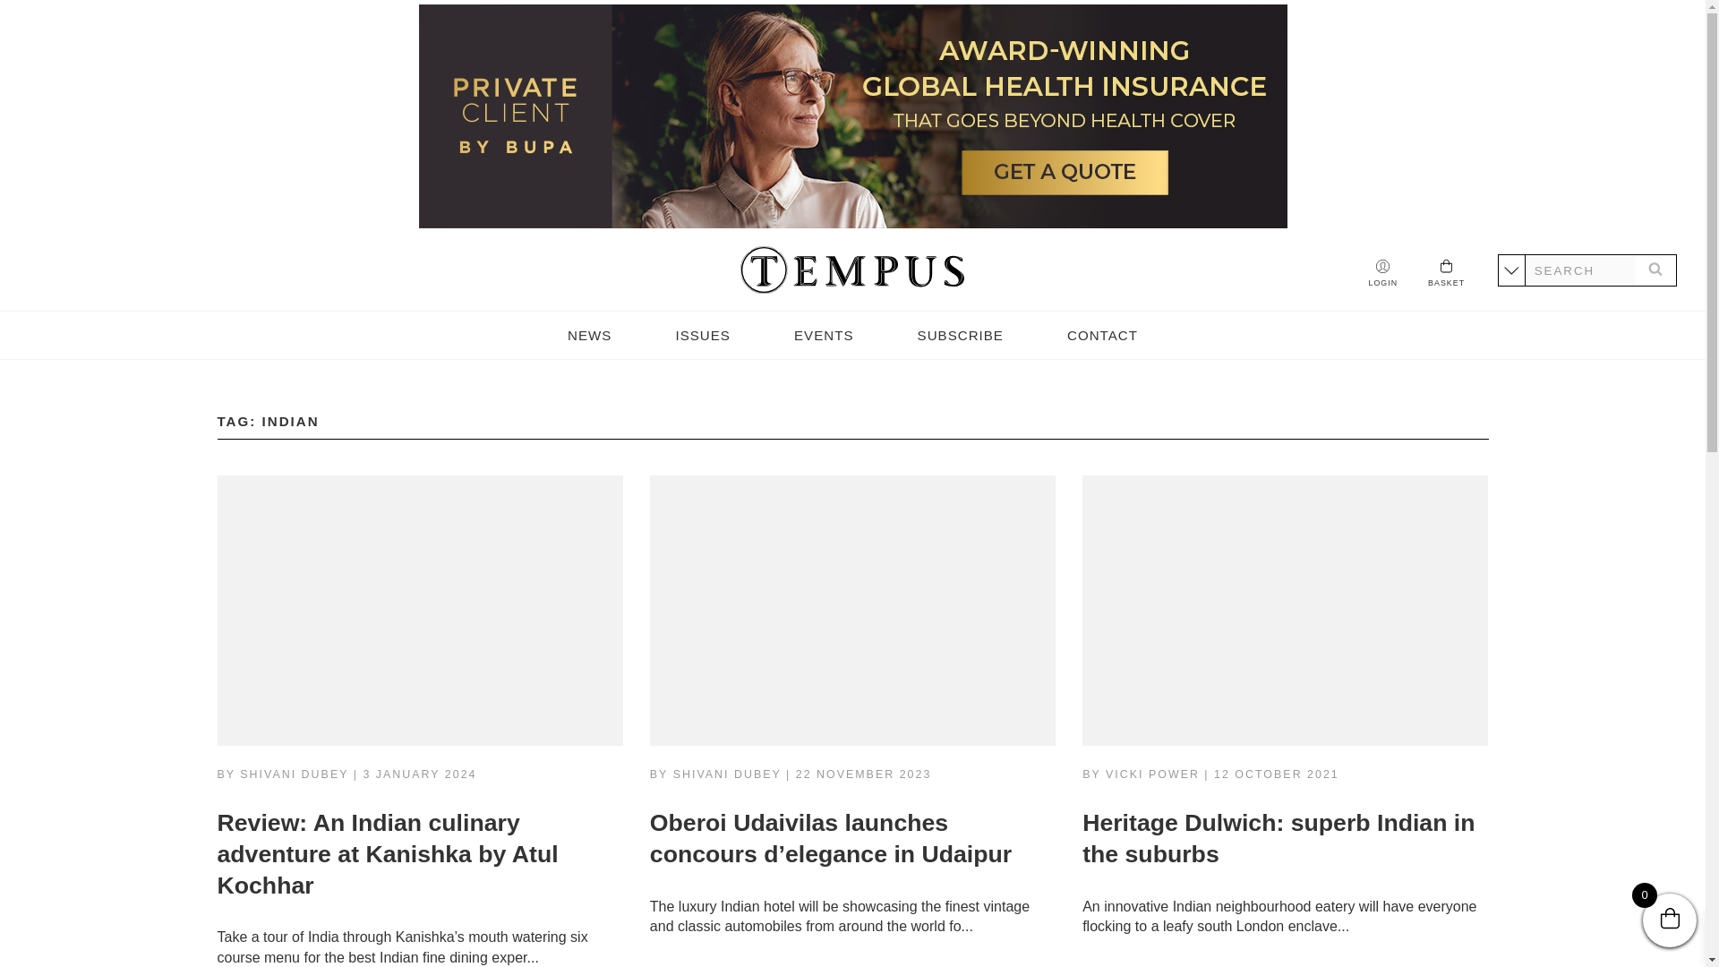 The image size is (1719, 967). What do you see at coordinates (1103, 335) in the screenshot?
I see `CONTACT` at bounding box center [1103, 335].